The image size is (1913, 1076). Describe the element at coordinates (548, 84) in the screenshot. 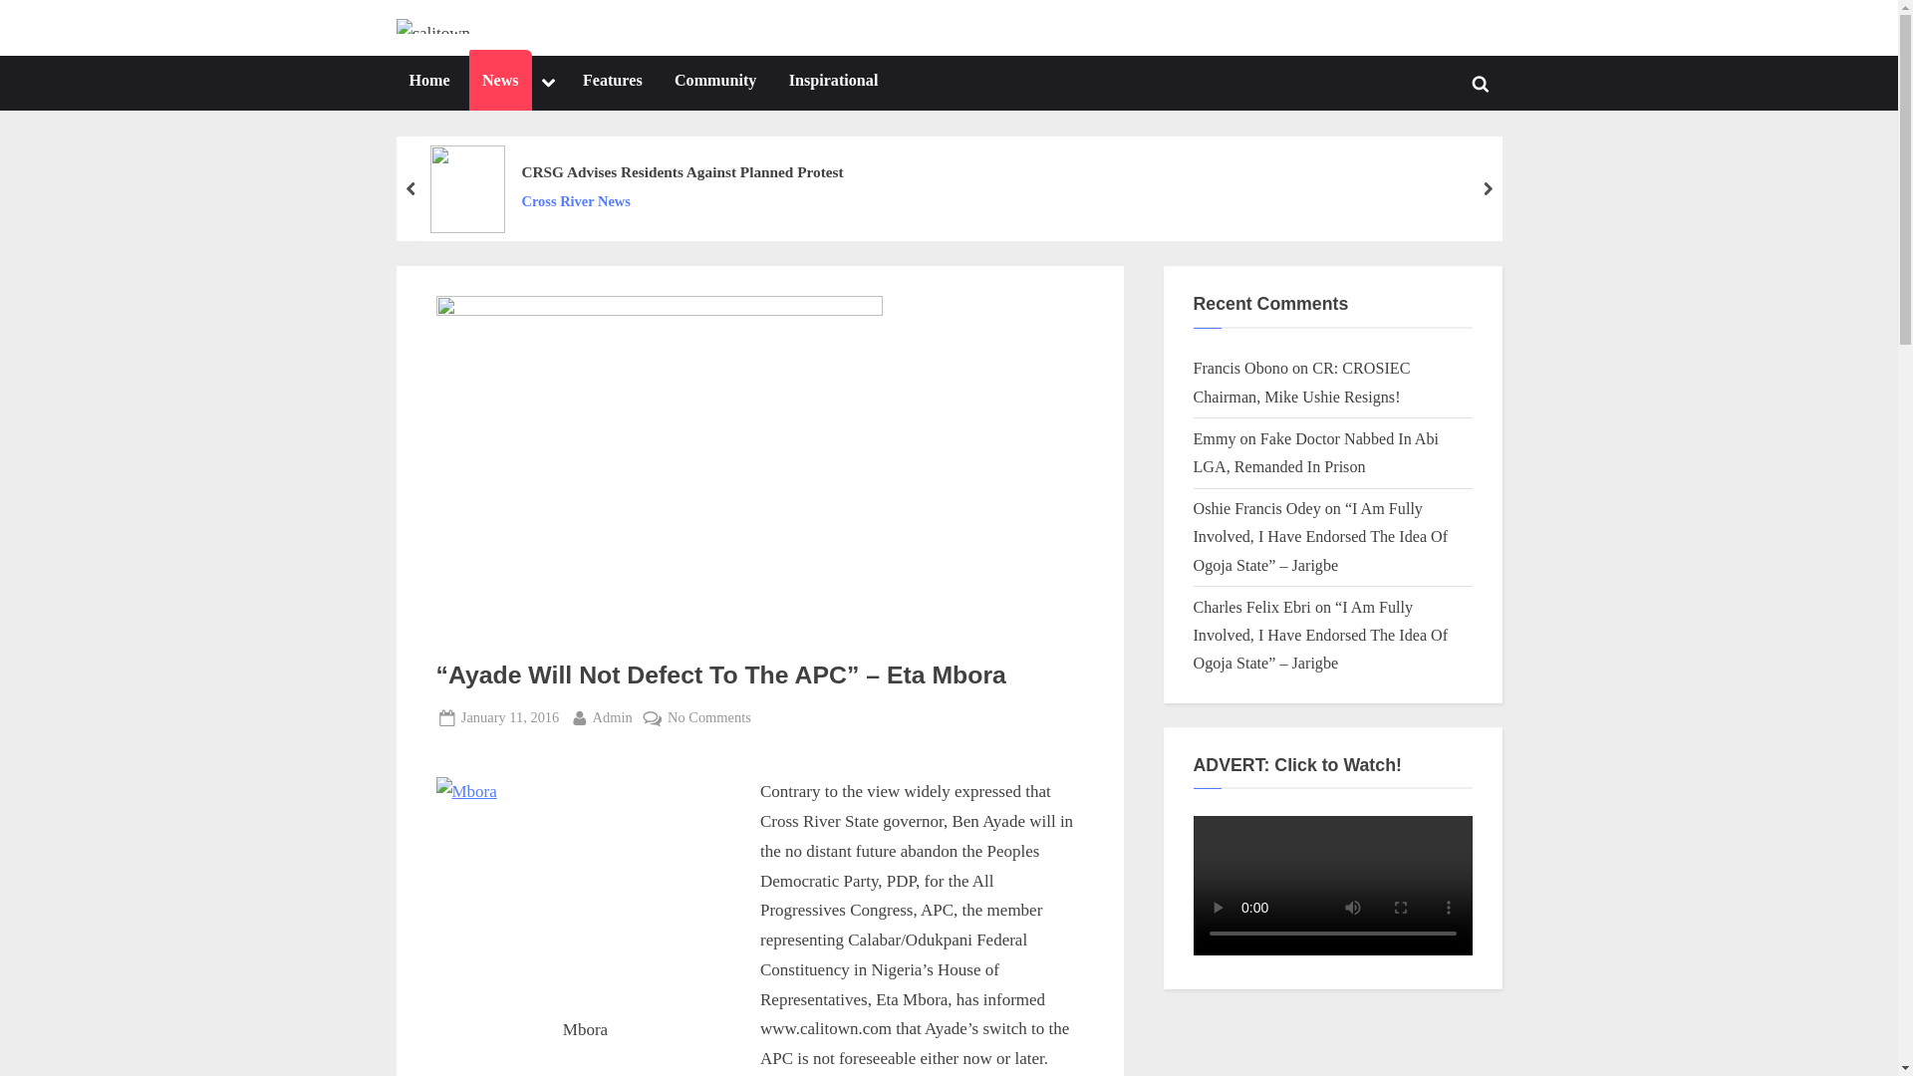

I see `calitown` at that location.